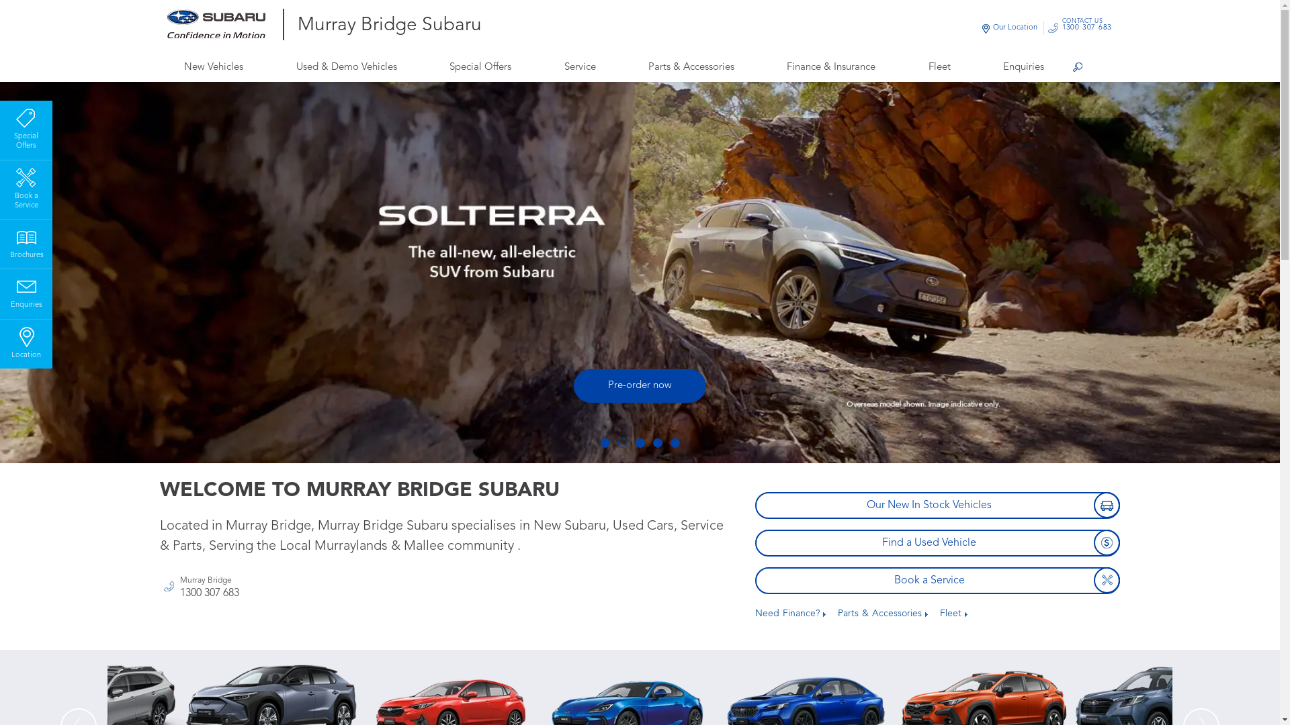 The height and width of the screenshot is (725, 1290). Describe the element at coordinates (832, 67) in the screenshot. I see `Finance & Insurance` at that location.